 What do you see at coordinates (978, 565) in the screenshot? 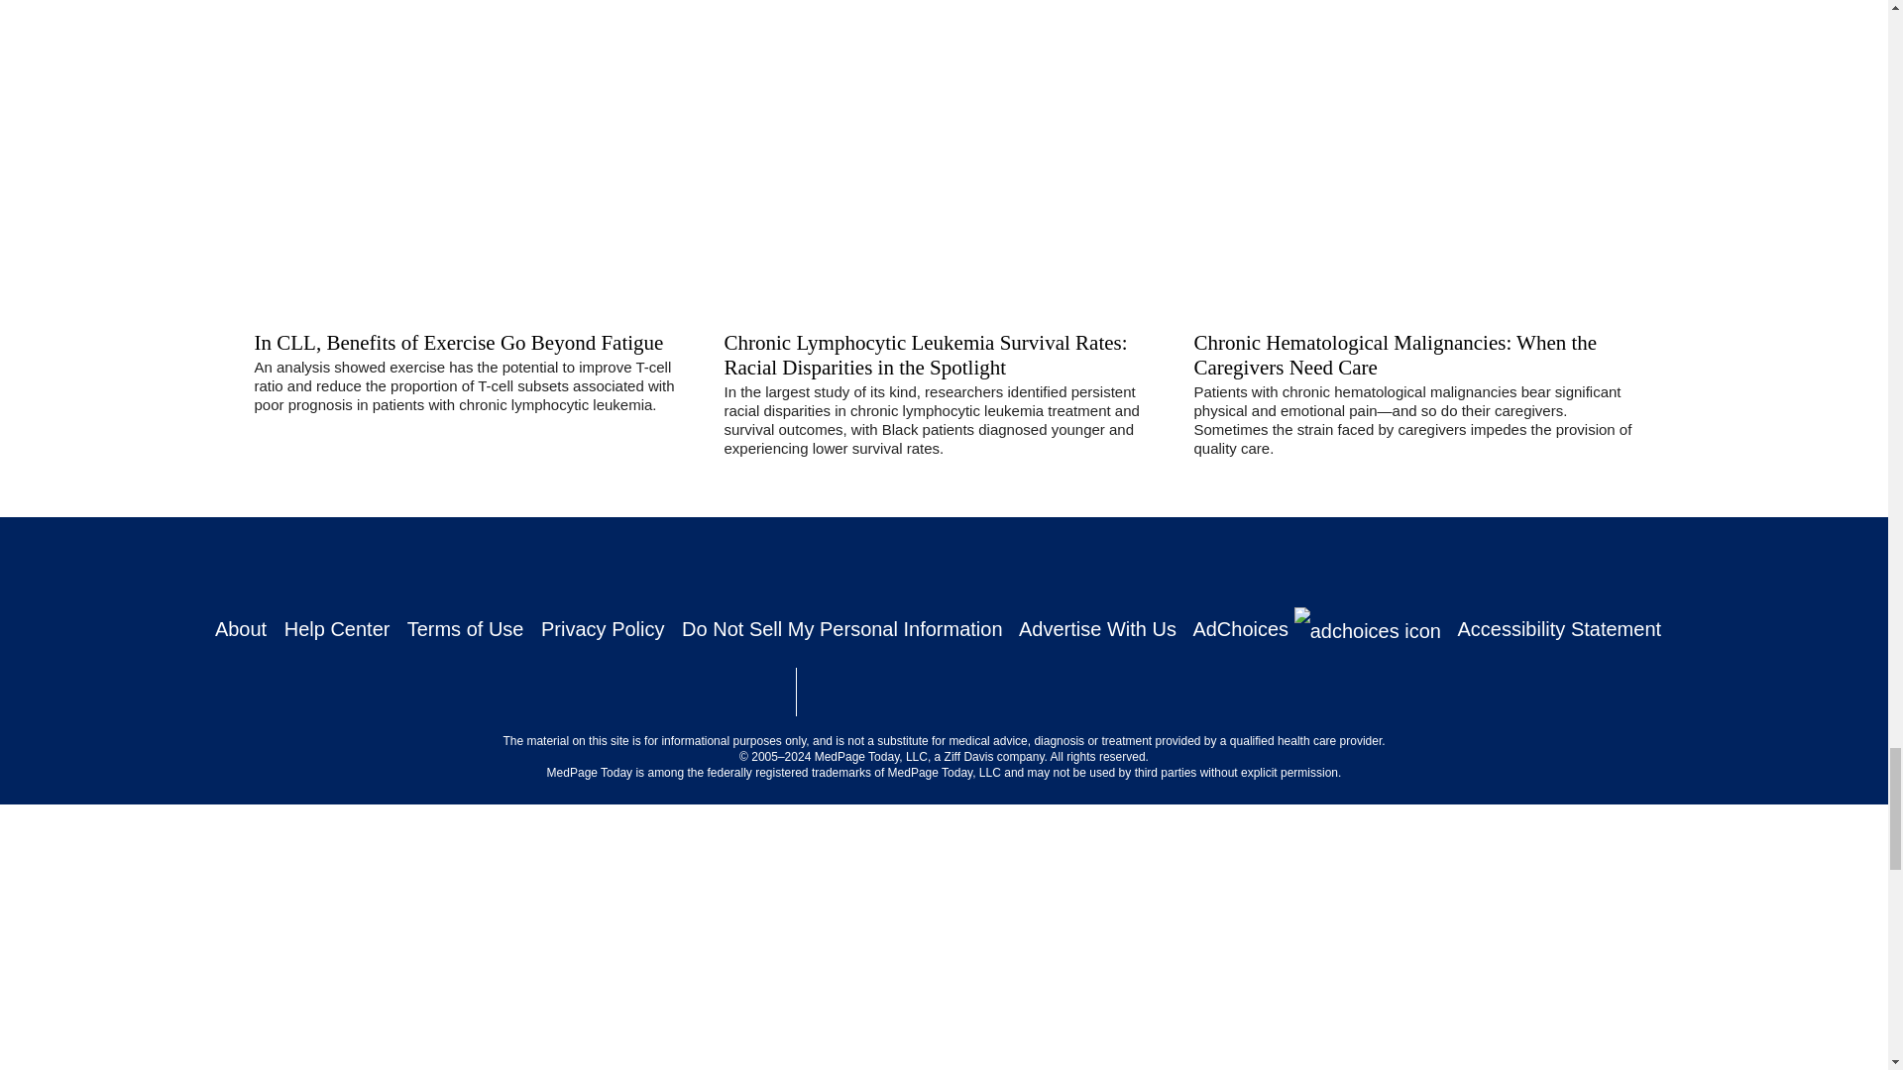
I see `Visit us on LinkedIn. Opens in a new tab or window` at bounding box center [978, 565].